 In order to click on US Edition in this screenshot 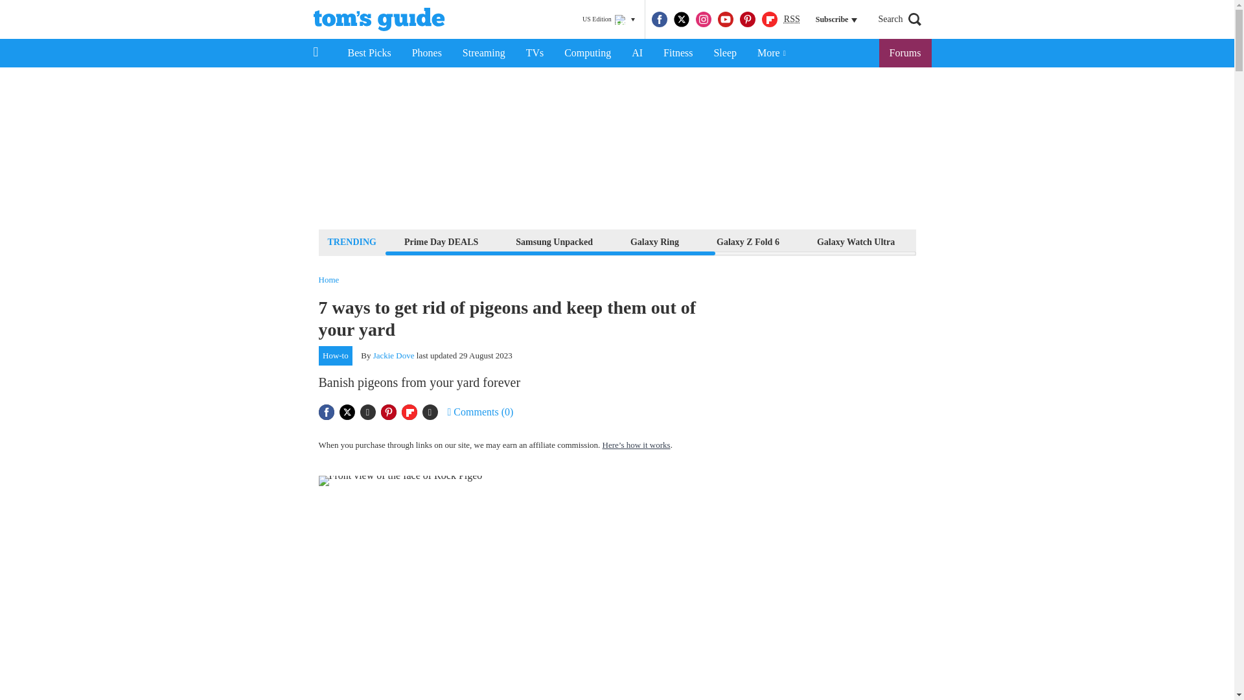, I will do `click(608, 19)`.